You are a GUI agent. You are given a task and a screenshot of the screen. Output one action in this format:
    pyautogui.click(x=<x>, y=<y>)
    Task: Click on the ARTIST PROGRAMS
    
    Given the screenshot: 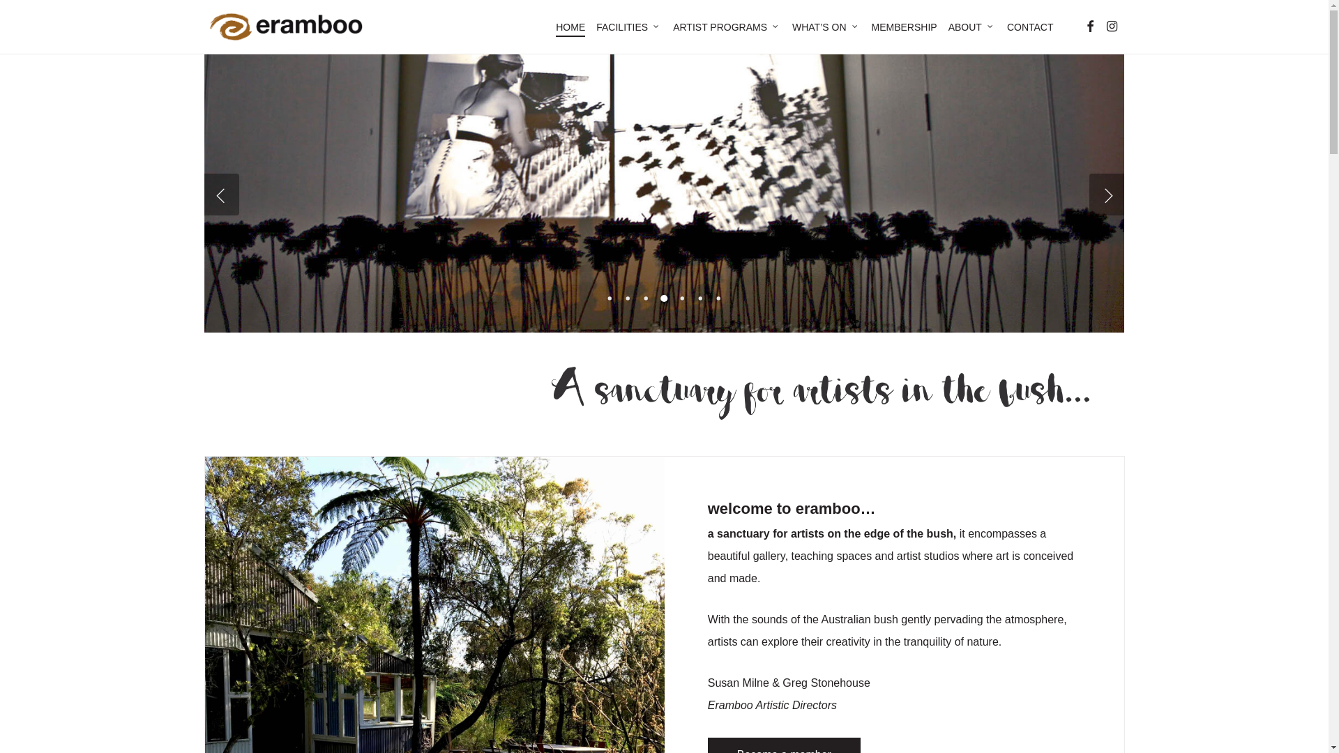 What is the action you would take?
    pyautogui.click(x=727, y=27)
    